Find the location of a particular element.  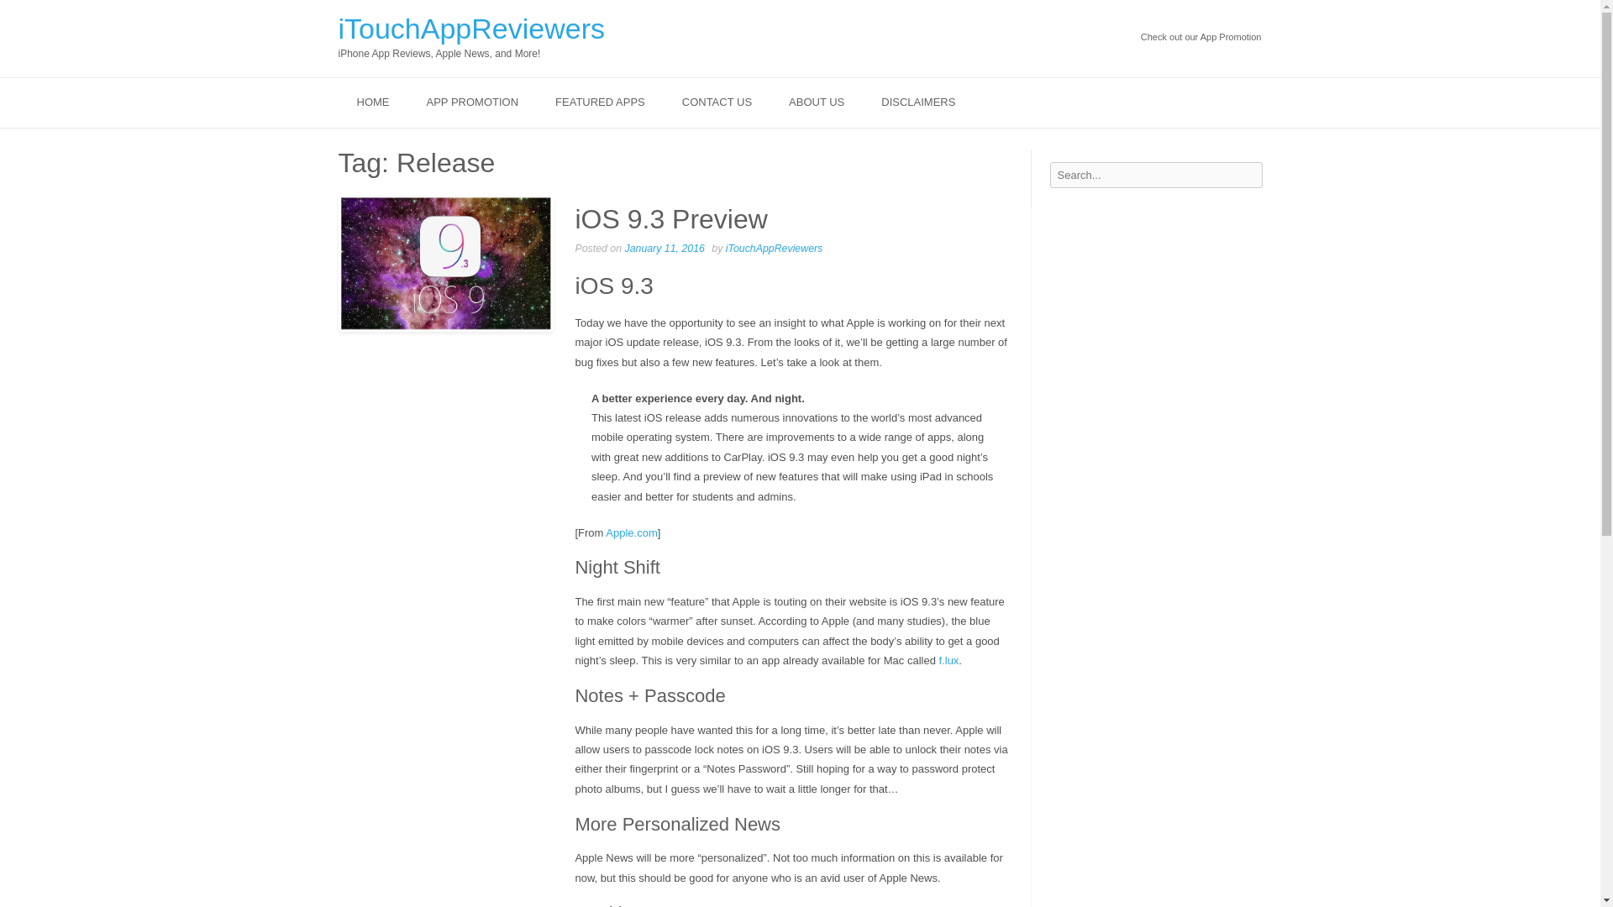

January 11, 2016 is located at coordinates (664, 249).